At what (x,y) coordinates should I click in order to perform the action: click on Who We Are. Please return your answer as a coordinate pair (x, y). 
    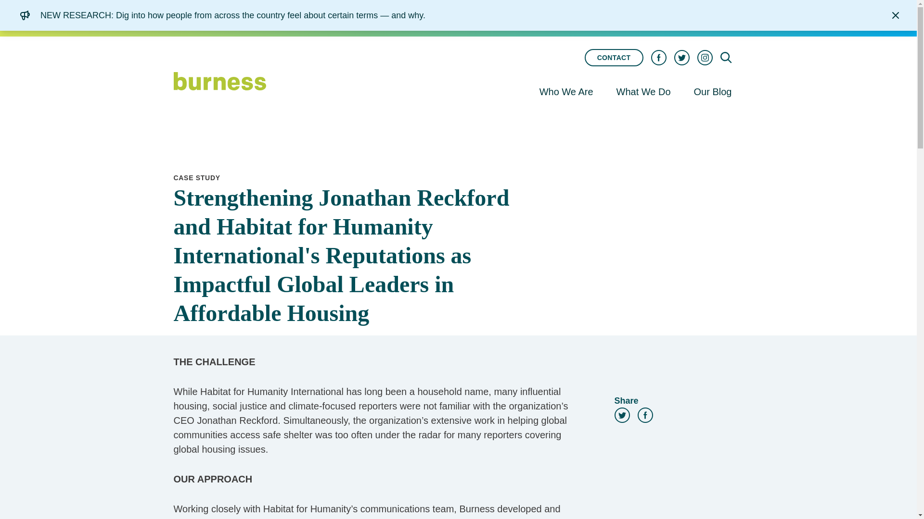
    Looking at the image, I should click on (566, 95).